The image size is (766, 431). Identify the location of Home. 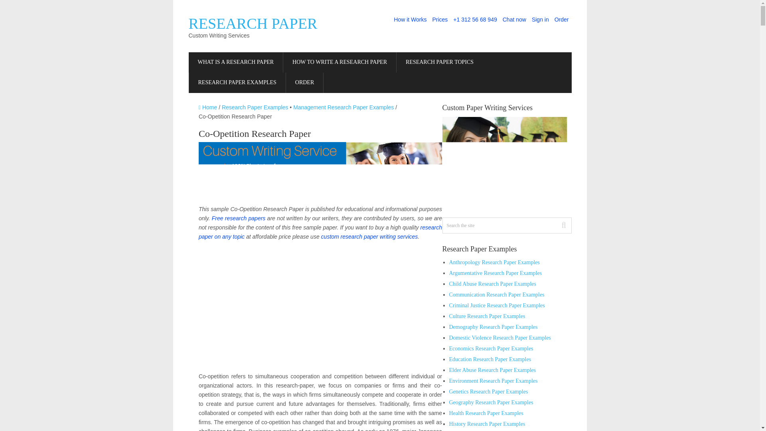
(207, 107).